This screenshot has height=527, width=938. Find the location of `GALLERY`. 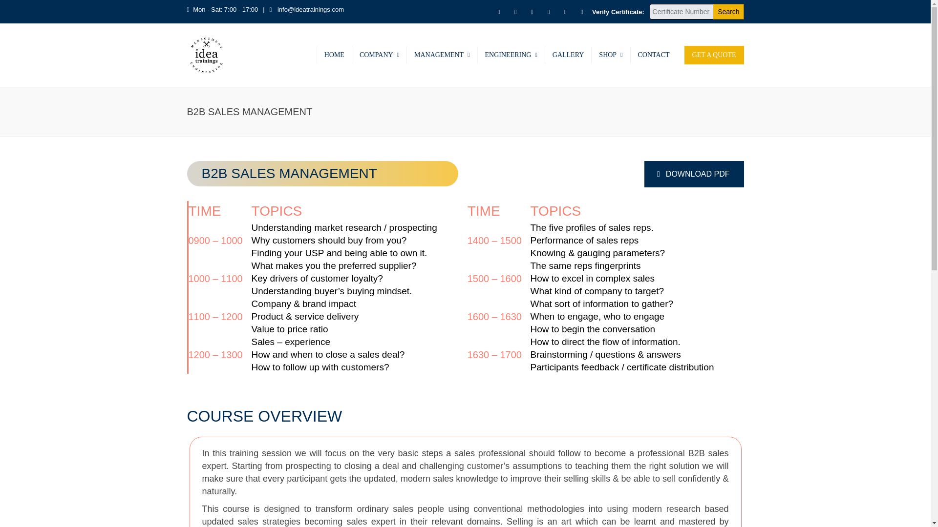

GALLERY is located at coordinates (568, 55).